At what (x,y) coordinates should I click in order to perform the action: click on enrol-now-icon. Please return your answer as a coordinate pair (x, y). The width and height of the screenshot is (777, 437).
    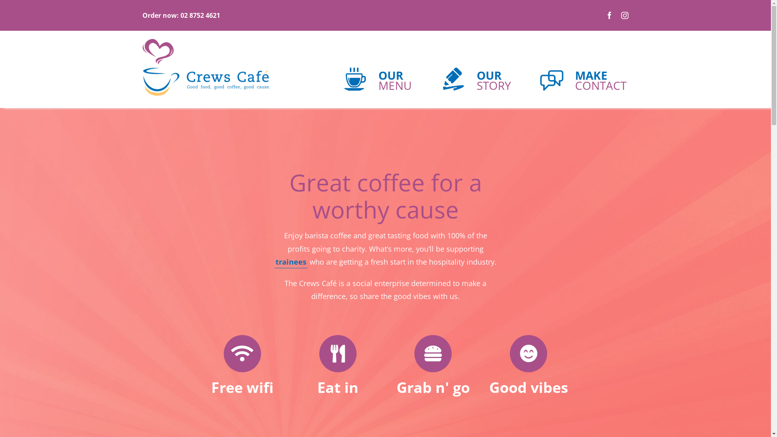
    Looking at the image, I should click on (453, 79).